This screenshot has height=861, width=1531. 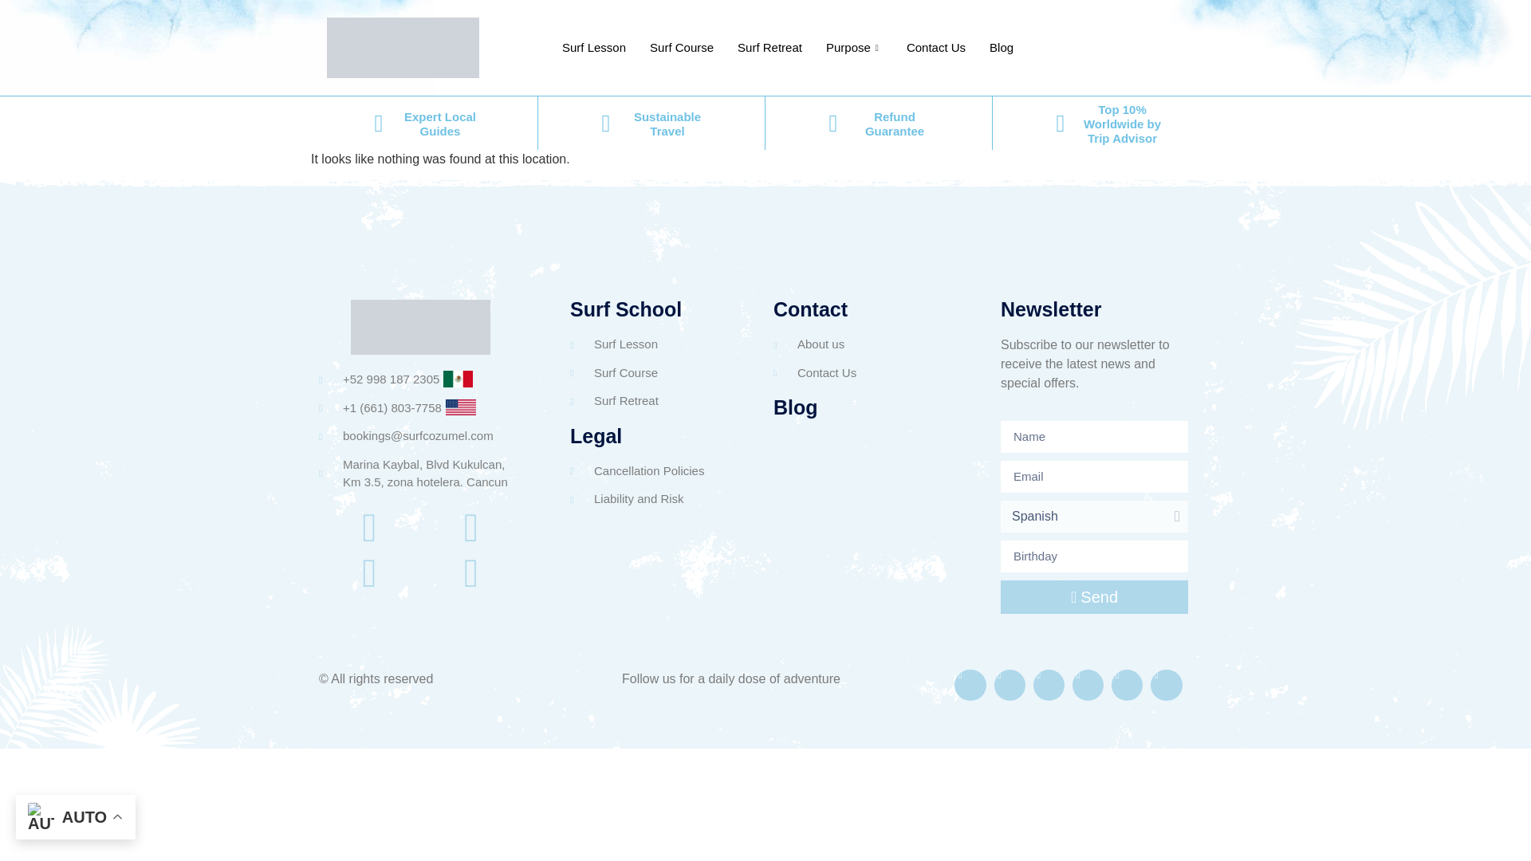 What do you see at coordinates (667, 124) in the screenshot?
I see `Sustainable Travel` at bounding box center [667, 124].